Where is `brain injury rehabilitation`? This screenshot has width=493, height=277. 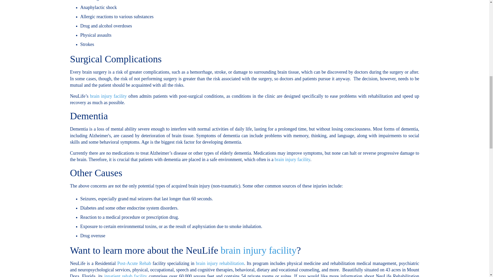
brain injury rehabilitation is located at coordinates (220, 263).